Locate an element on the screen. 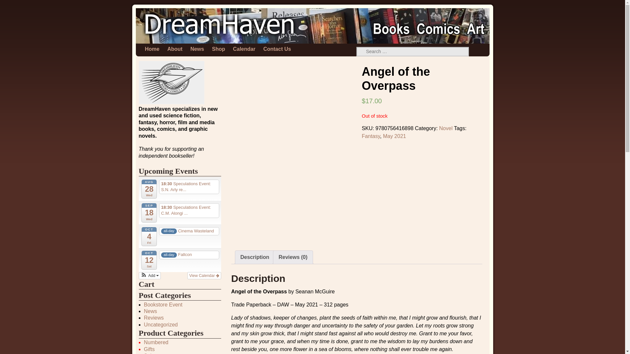 This screenshot has width=630, height=354. 18:30 Speculations Event: C.M. Alongi ... is located at coordinates (189, 210).